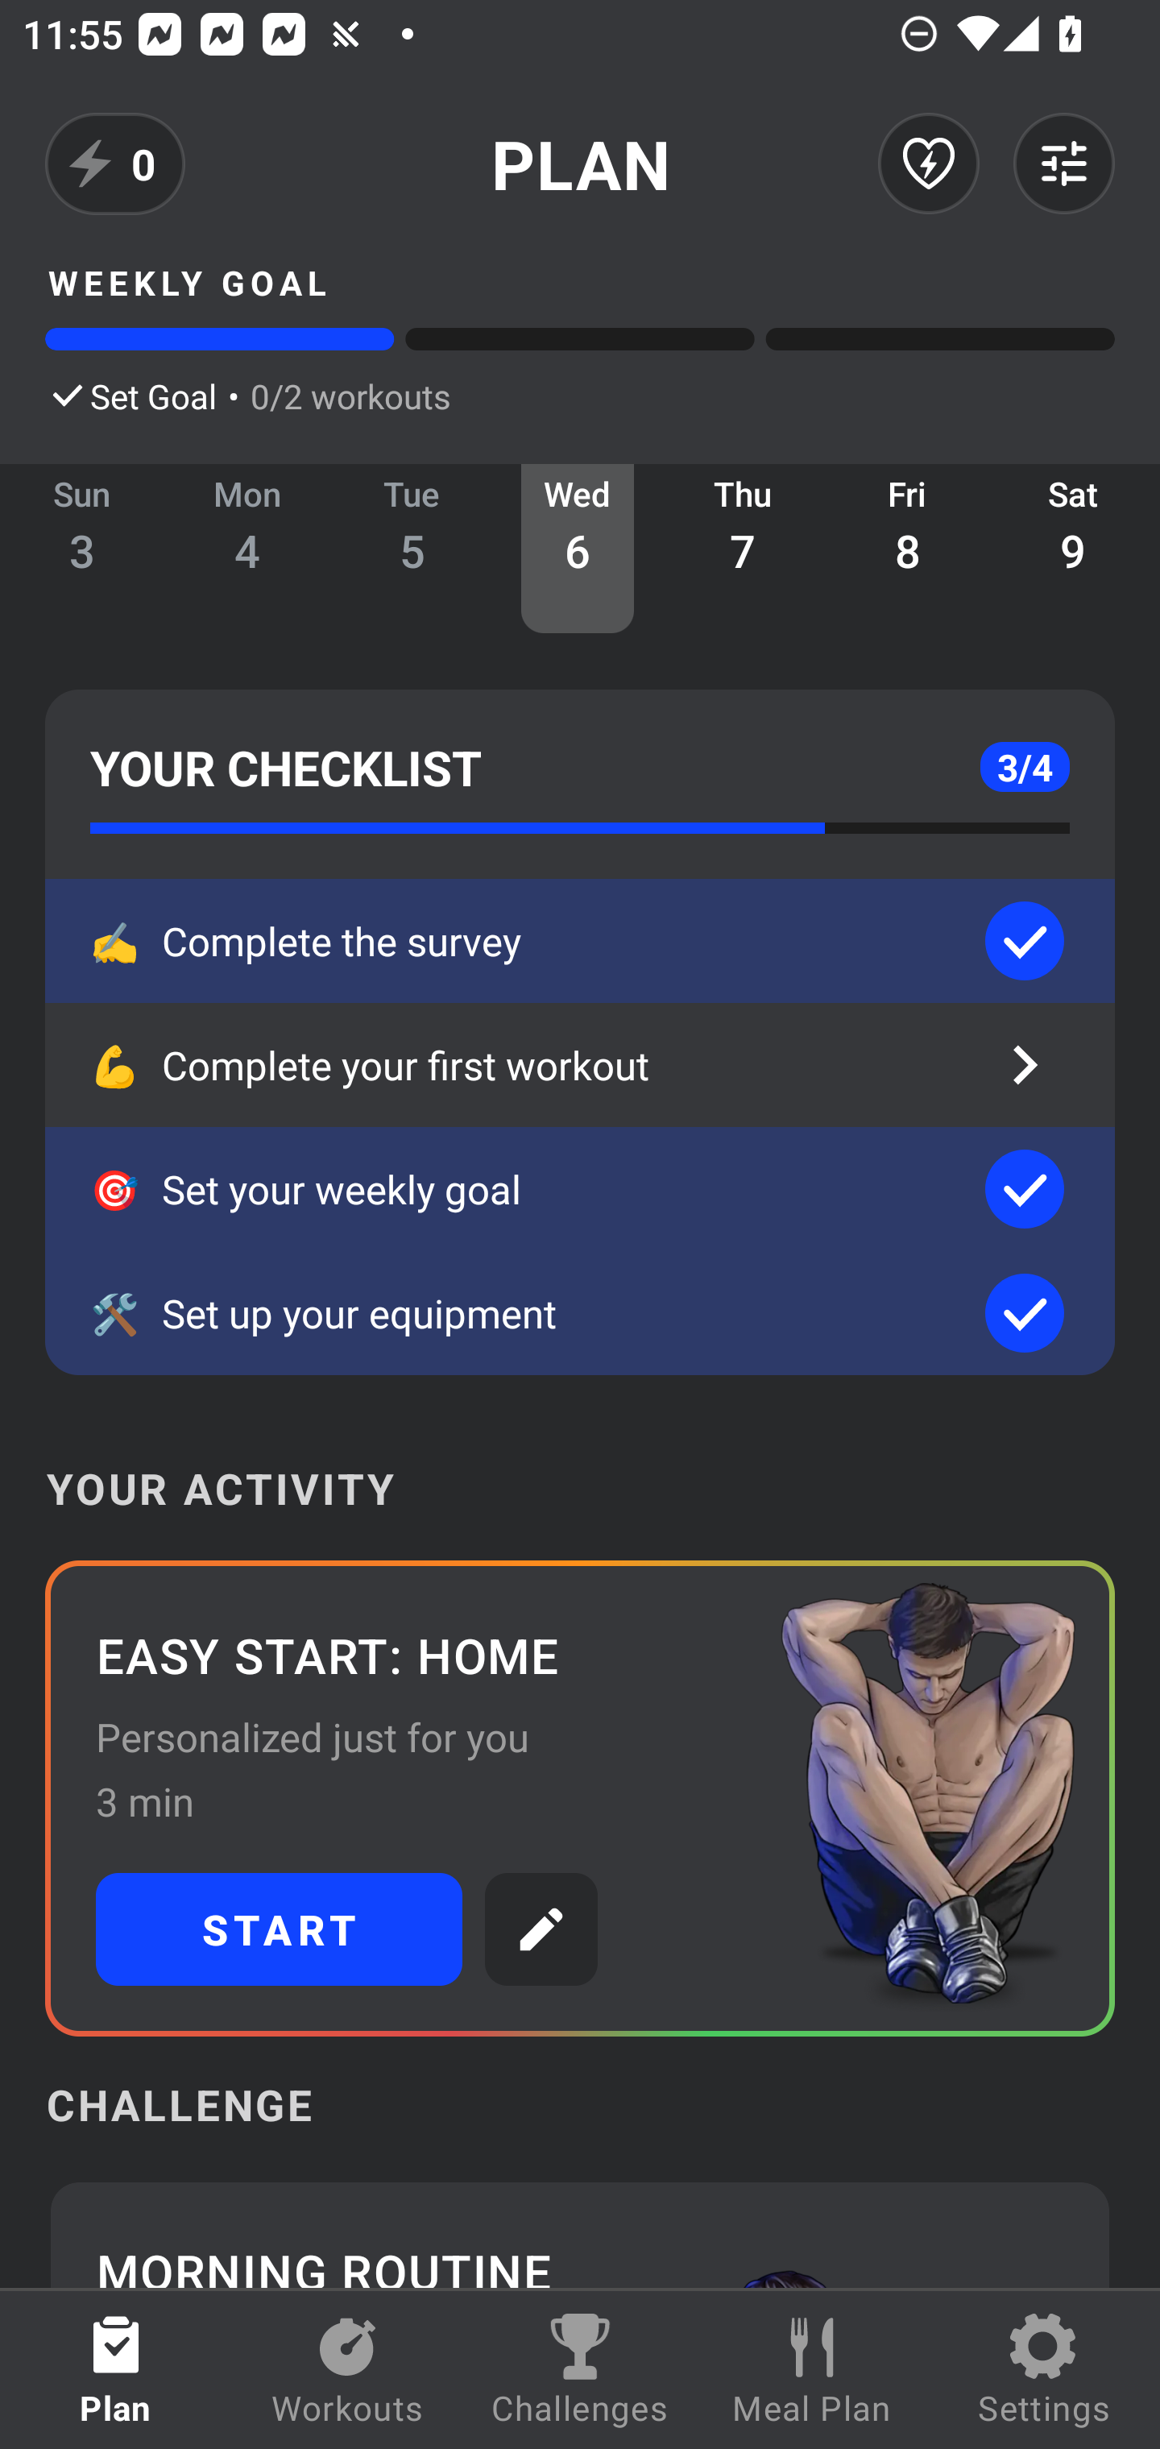 Image resolution: width=1160 pixels, height=2449 pixels. Describe the element at coordinates (908, 548) in the screenshot. I see `Fri 8` at that location.